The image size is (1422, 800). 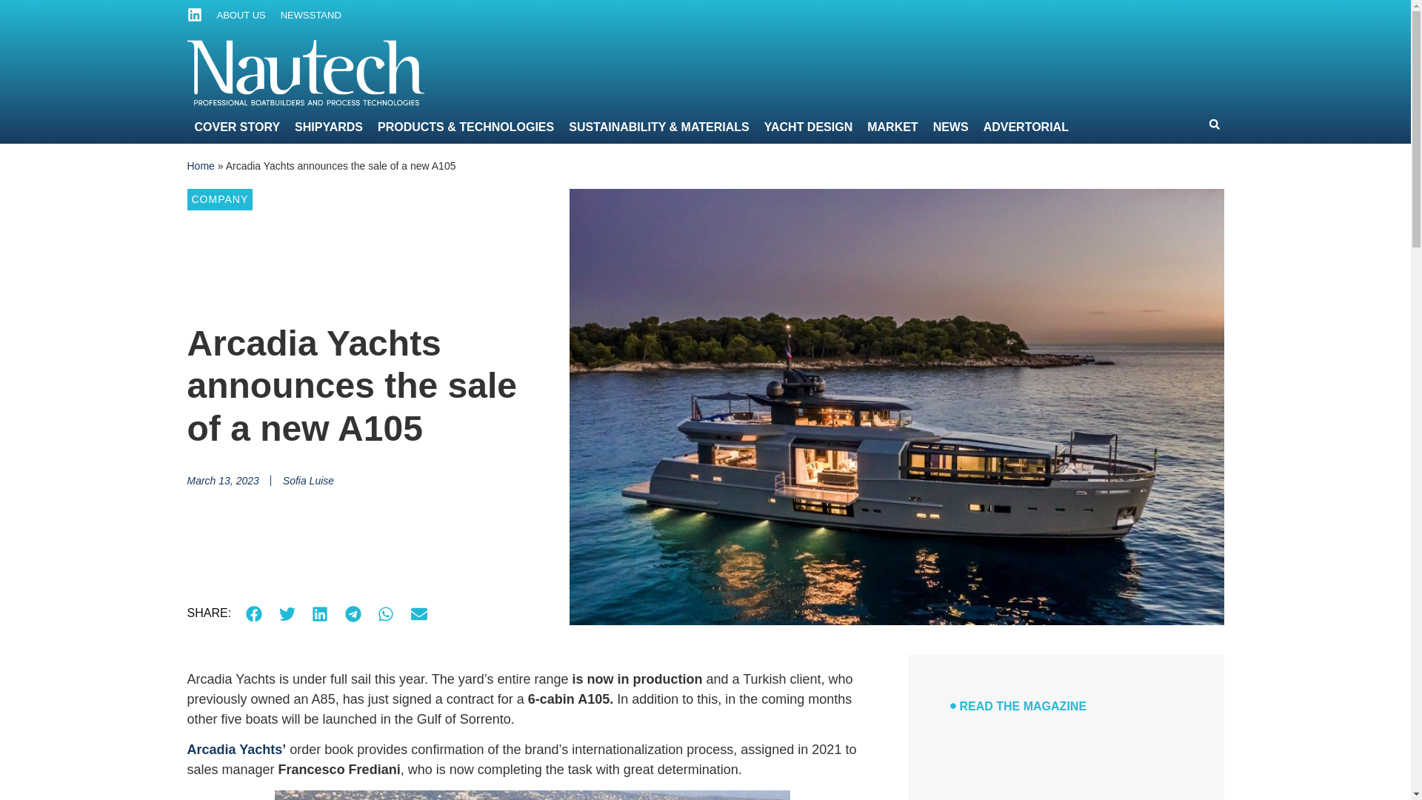 I want to click on NEWSSTAND, so click(x=310, y=15).